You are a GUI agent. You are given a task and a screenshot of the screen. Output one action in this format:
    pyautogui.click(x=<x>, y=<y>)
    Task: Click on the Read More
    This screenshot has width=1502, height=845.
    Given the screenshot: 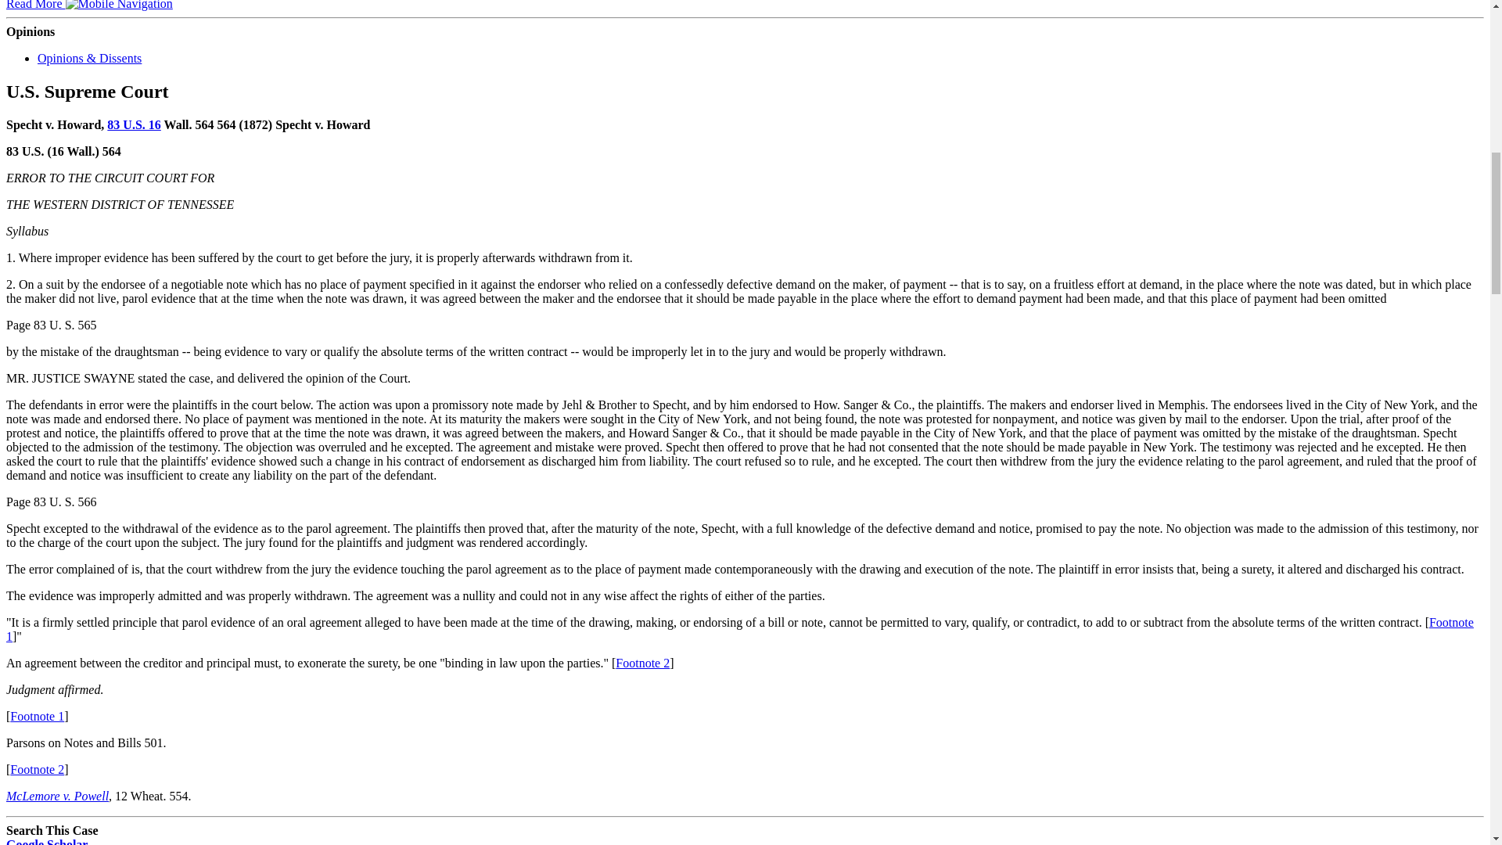 What is the action you would take?
    pyautogui.click(x=89, y=5)
    